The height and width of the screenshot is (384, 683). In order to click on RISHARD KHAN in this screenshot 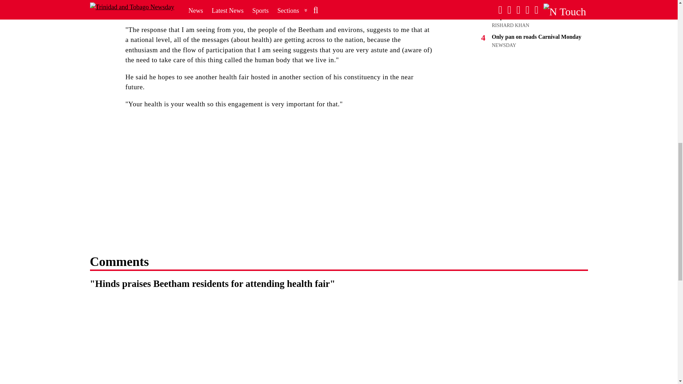, I will do `click(510, 25)`.